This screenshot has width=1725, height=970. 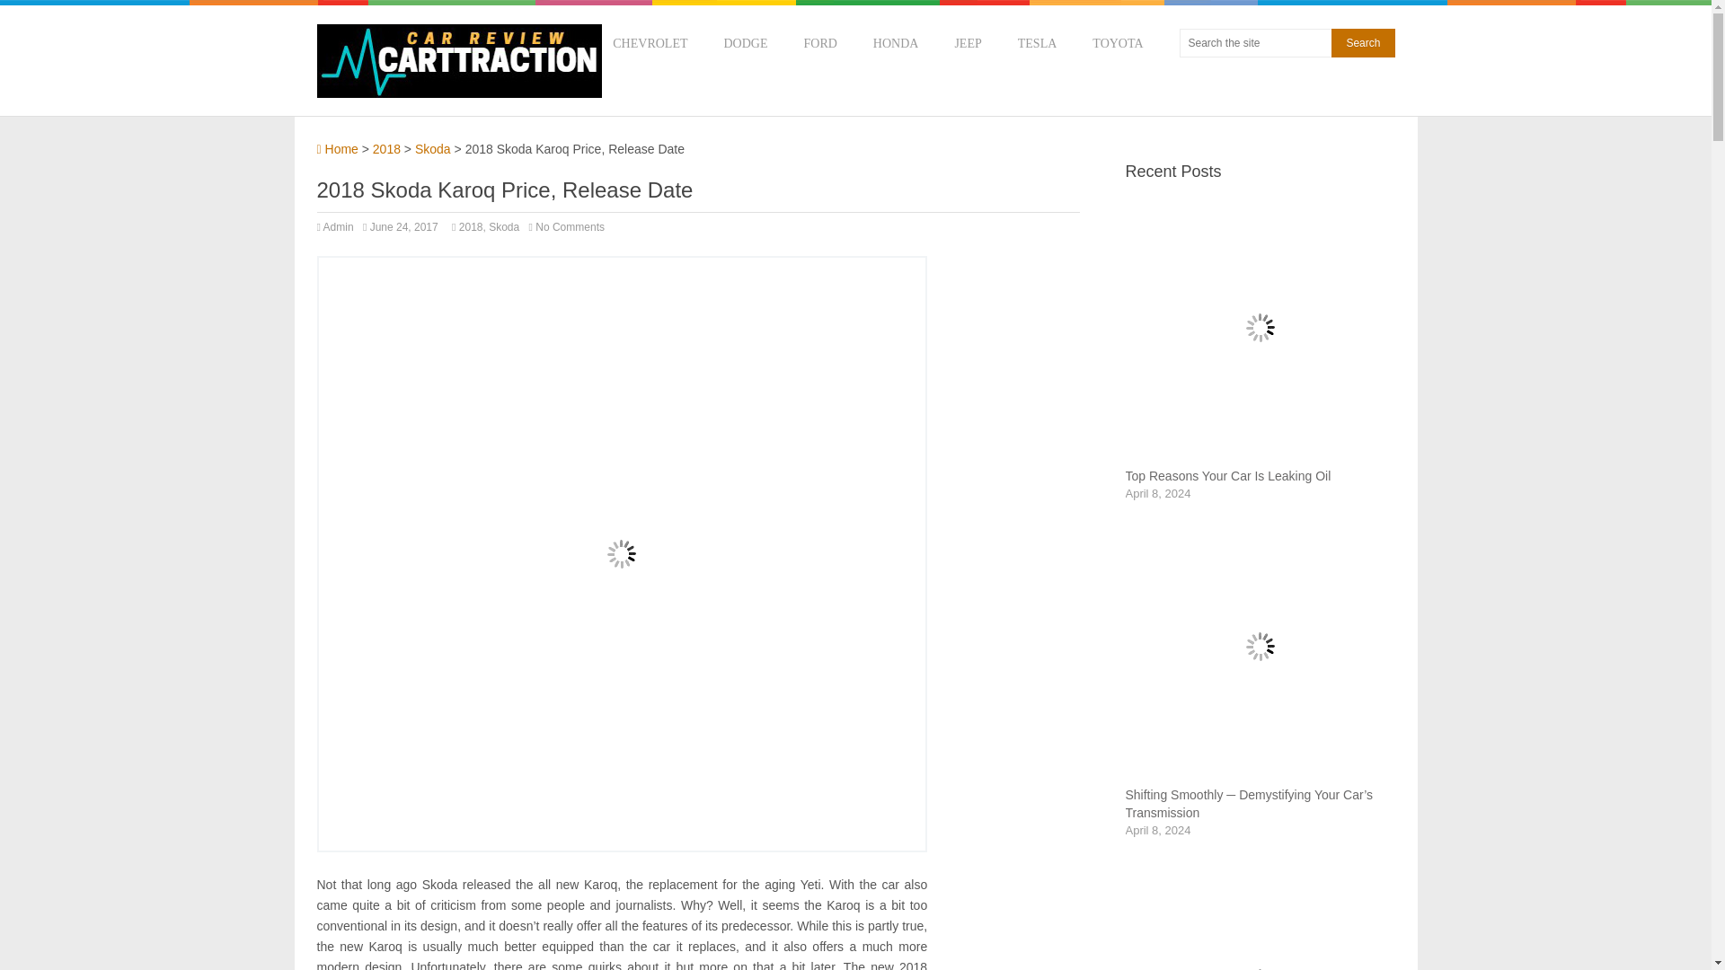 I want to click on Skoda, so click(x=503, y=227).